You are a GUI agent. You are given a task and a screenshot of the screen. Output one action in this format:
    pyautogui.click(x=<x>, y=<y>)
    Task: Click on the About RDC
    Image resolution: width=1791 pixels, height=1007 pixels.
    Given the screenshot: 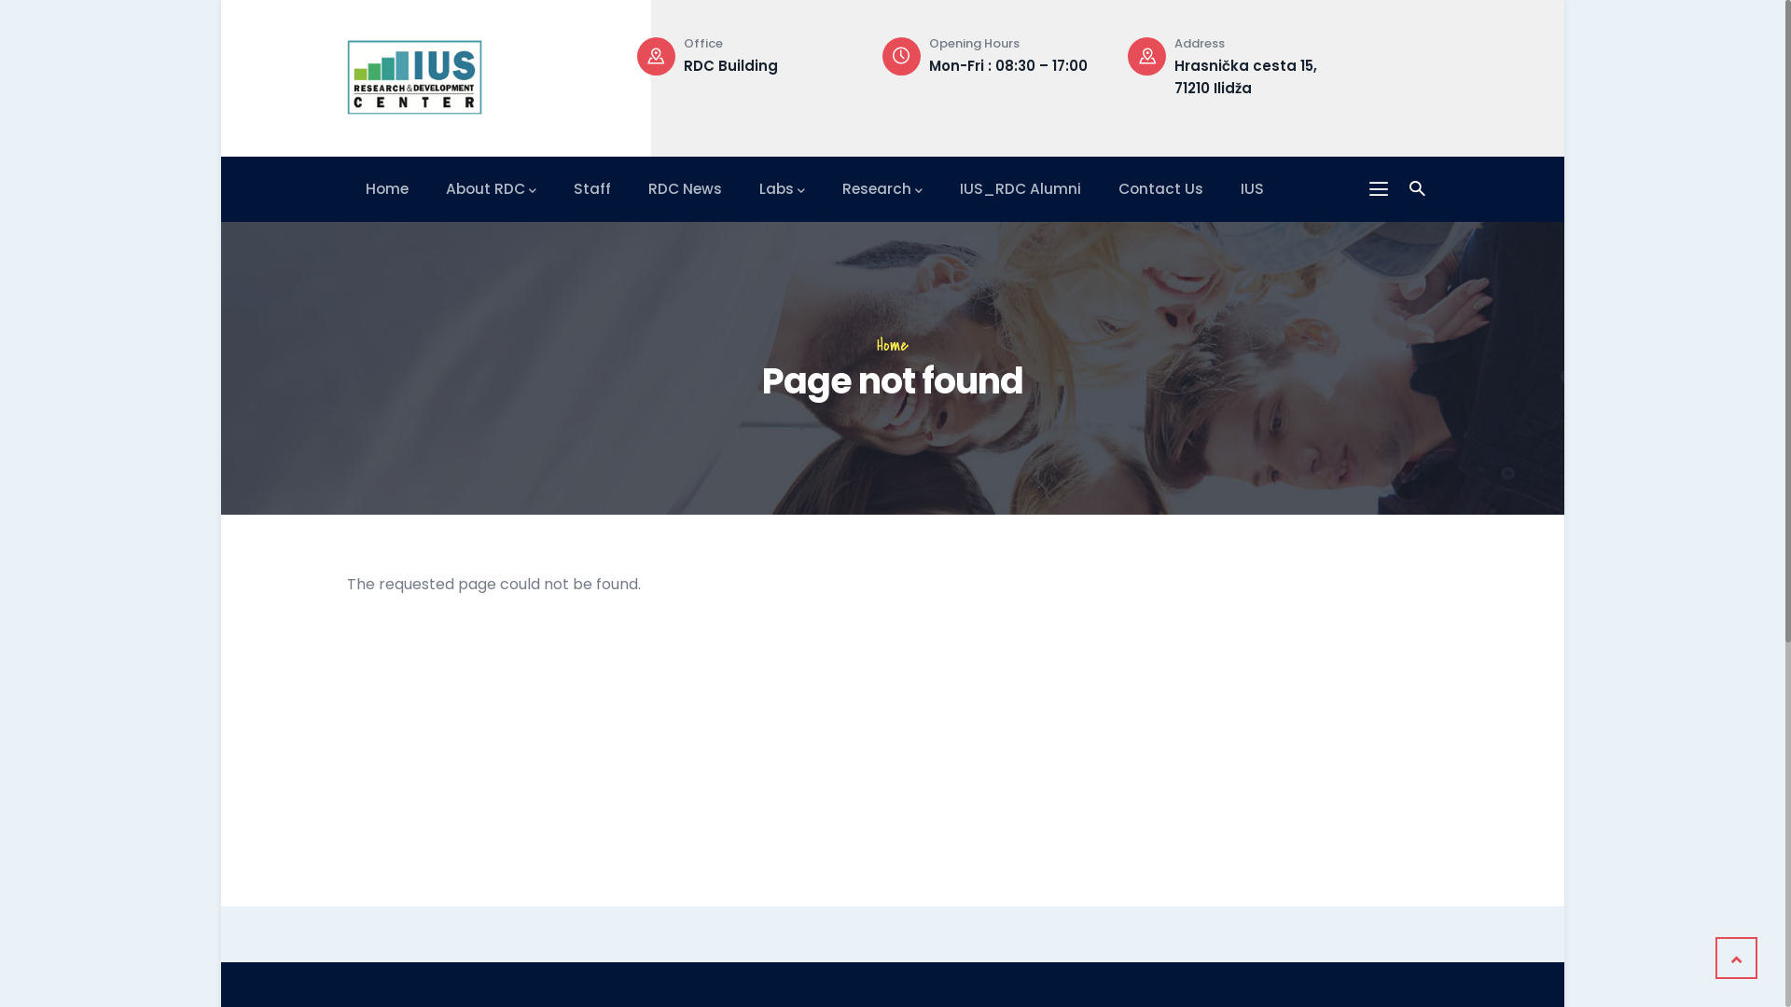 What is the action you would take?
    pyautogui.click(x=491, y=188)
    